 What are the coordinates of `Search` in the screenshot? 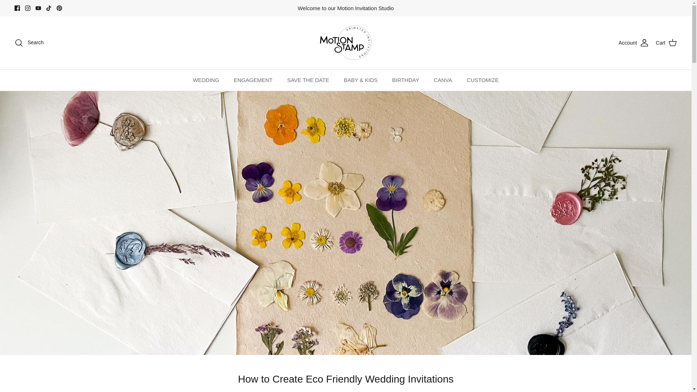 It's located at (29, 42).